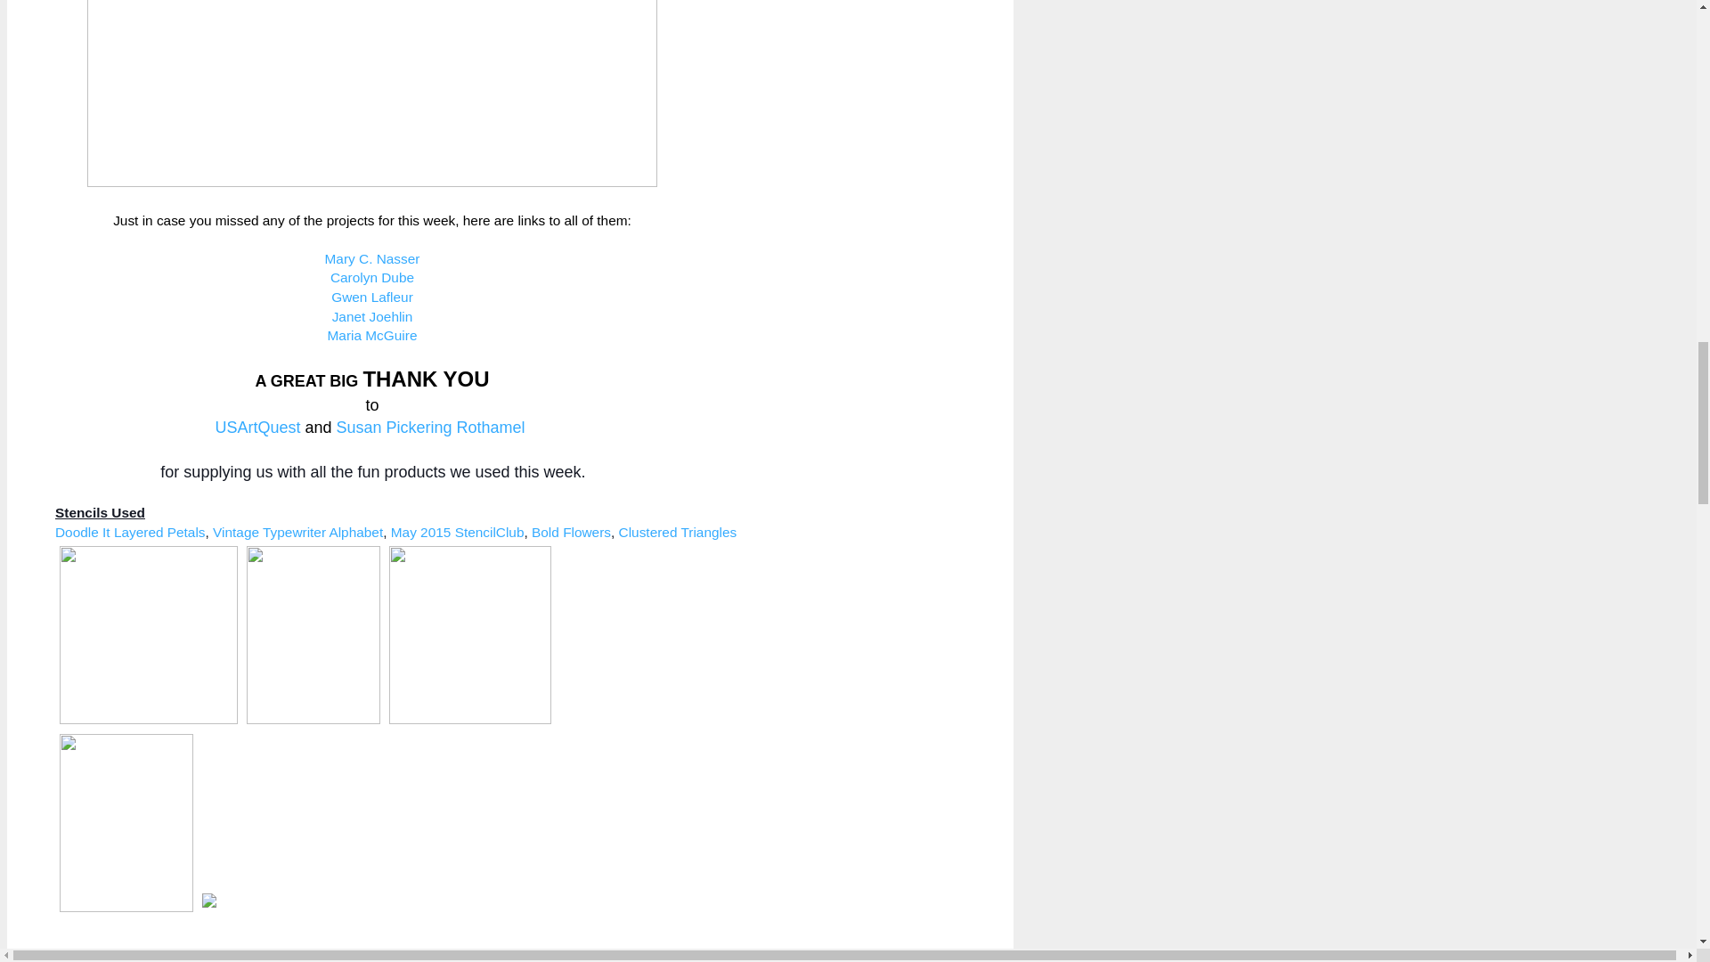 The image size is (1710, 962). Describe the element at coordinates (436, 428) in the screenshot. I see `usan Pickering Rothamel` at that location.